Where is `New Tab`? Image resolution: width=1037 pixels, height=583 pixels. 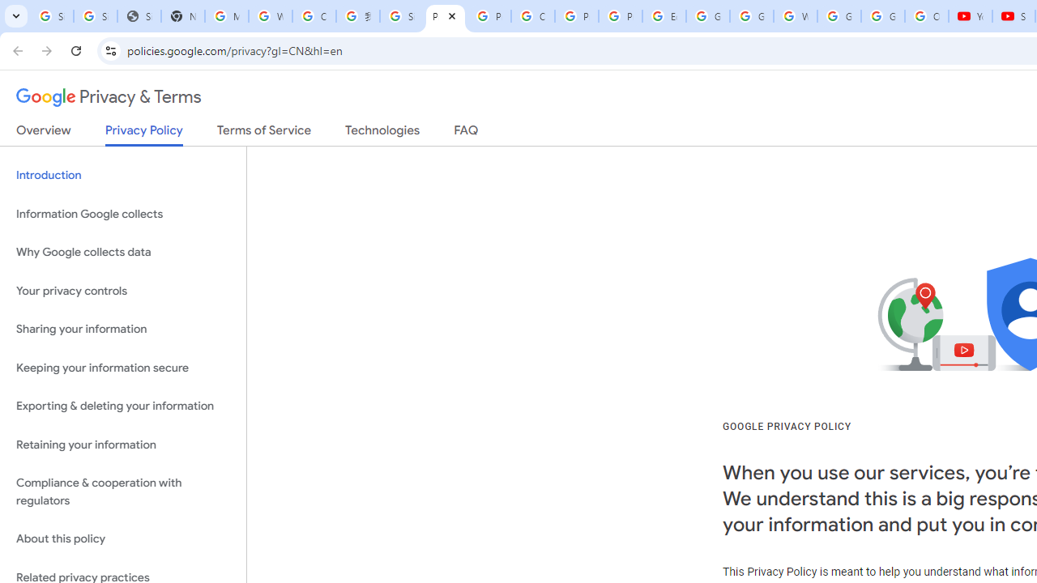
New Tab is located at coordinates (183, 16).